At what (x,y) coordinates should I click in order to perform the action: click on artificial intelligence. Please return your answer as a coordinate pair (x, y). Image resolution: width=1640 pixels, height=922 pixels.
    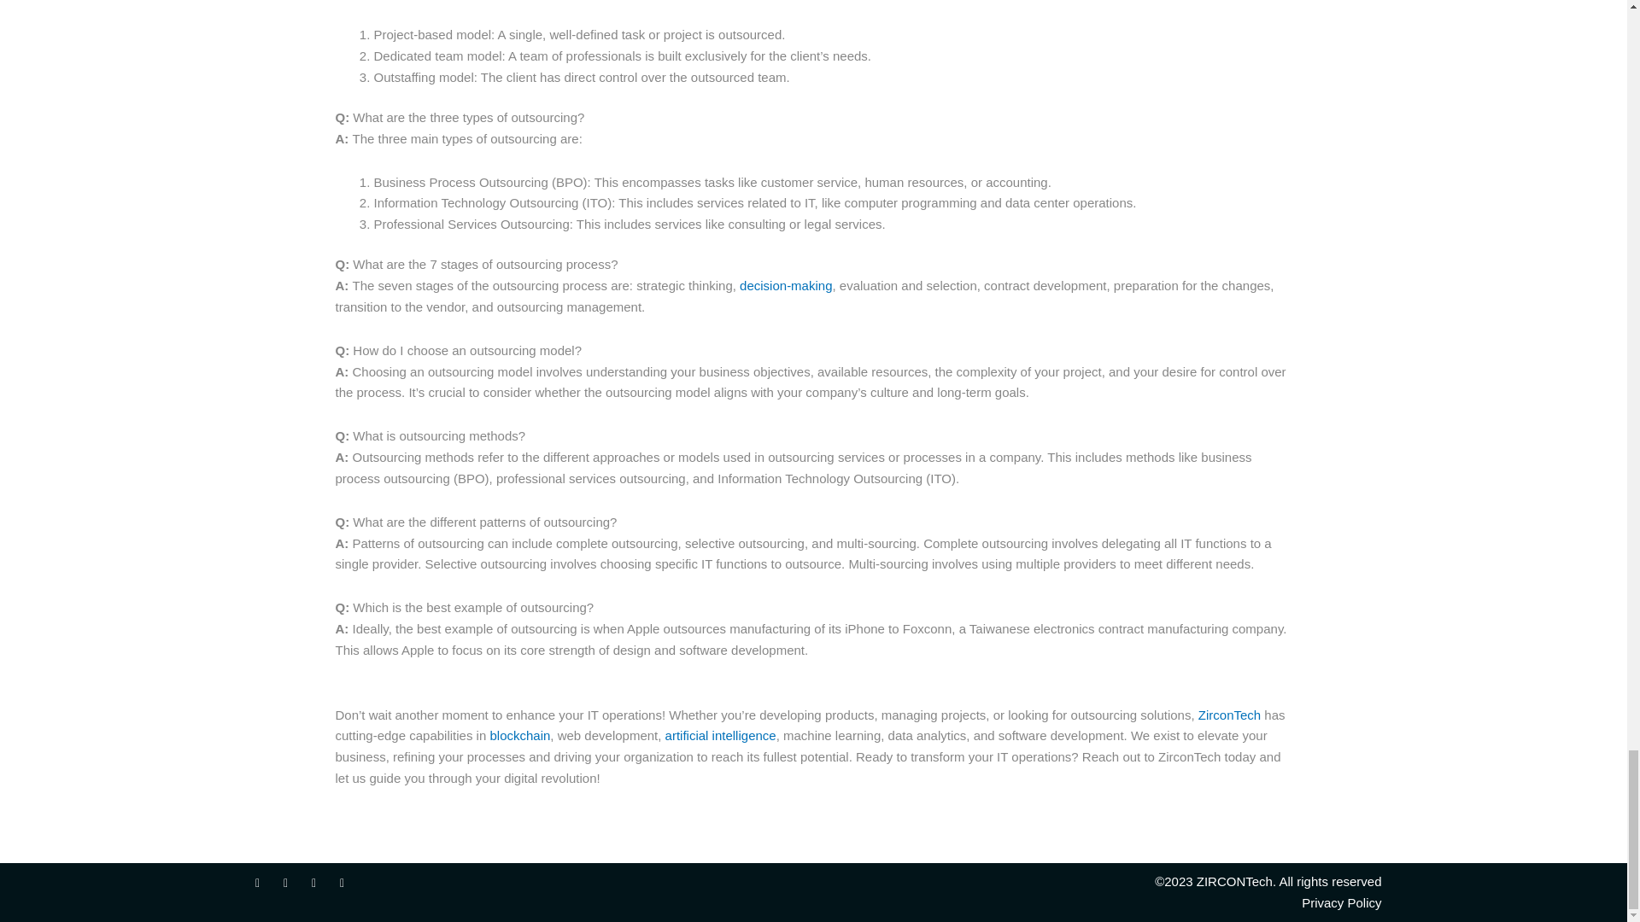
    Looking at the image, I should click on (721, 736).